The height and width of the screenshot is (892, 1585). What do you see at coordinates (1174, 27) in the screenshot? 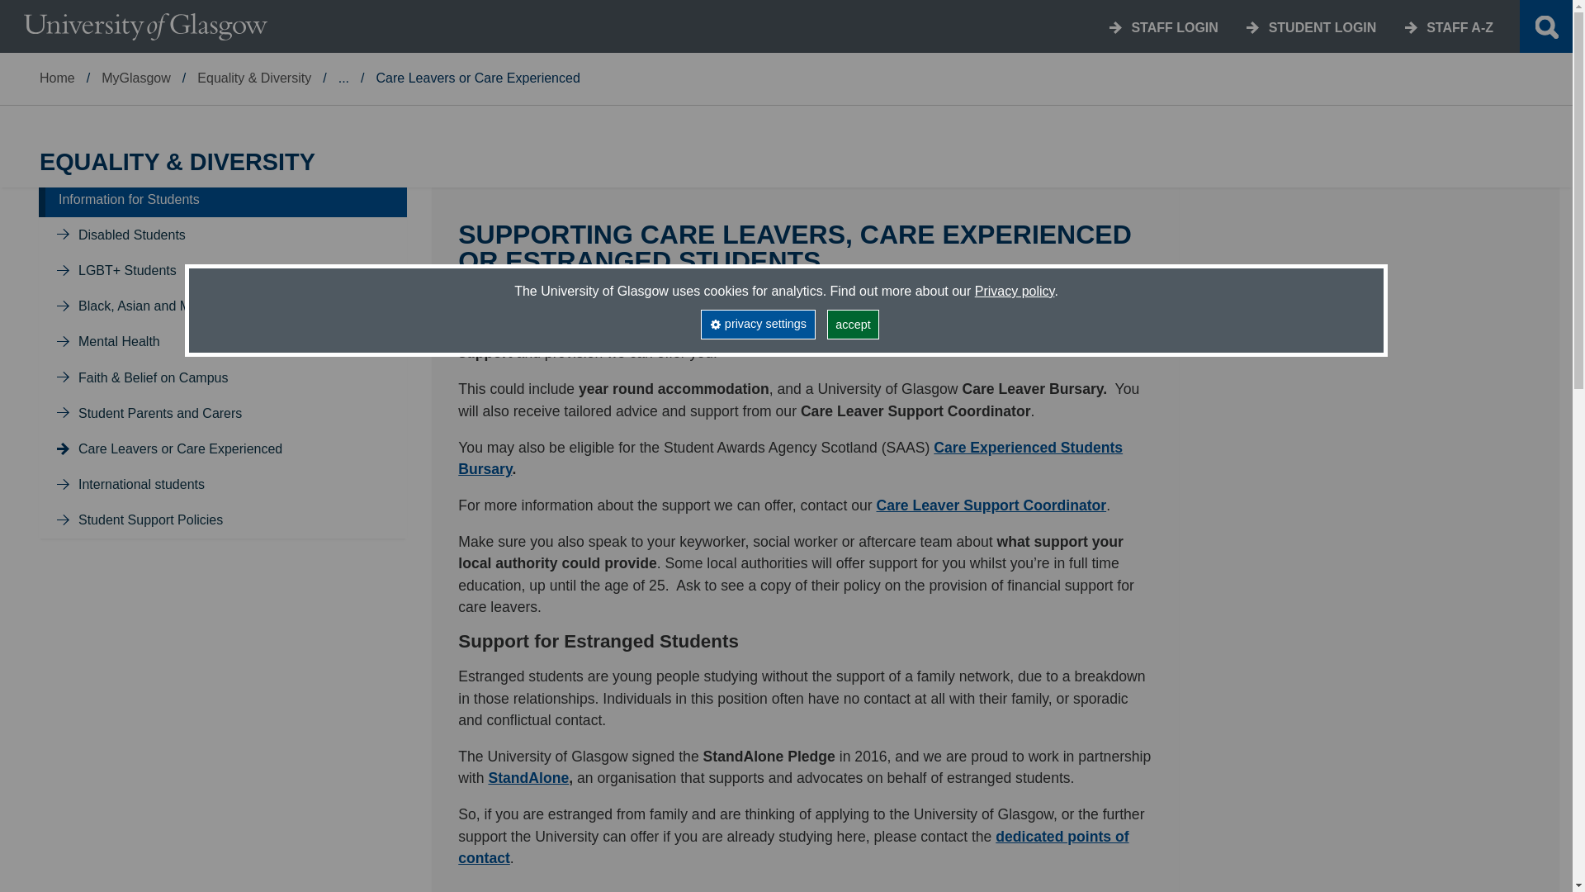
I see `STAFF LOGIN` at bounding box center [1174, 27].